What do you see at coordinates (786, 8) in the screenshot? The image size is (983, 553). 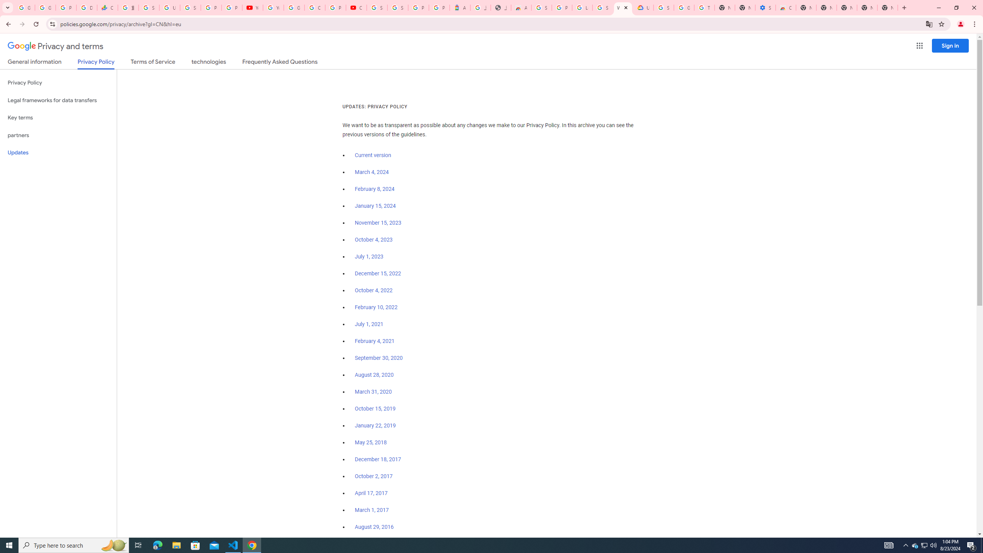 I see `Chrome Web Store - Accessibility extensions` at bounding box center [786, 8].